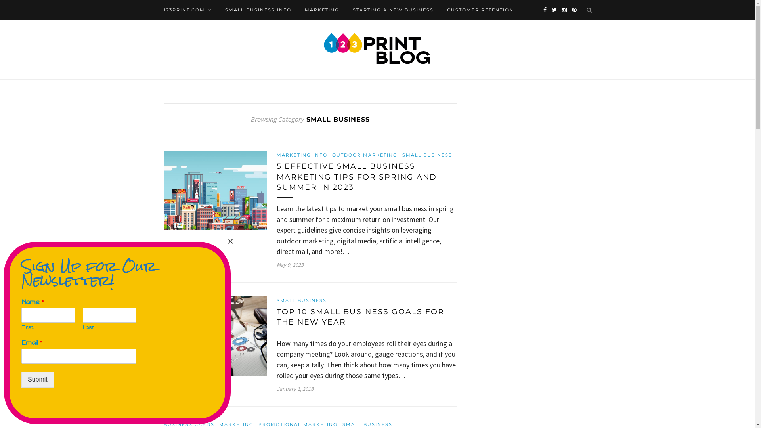 The width and height of the screenshot is (761, 428). I want to click on MARKETING, so click(236, 424).